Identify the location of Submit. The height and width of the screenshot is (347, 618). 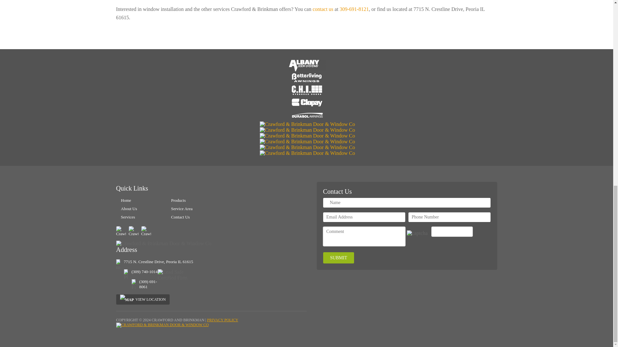
(339, 258).